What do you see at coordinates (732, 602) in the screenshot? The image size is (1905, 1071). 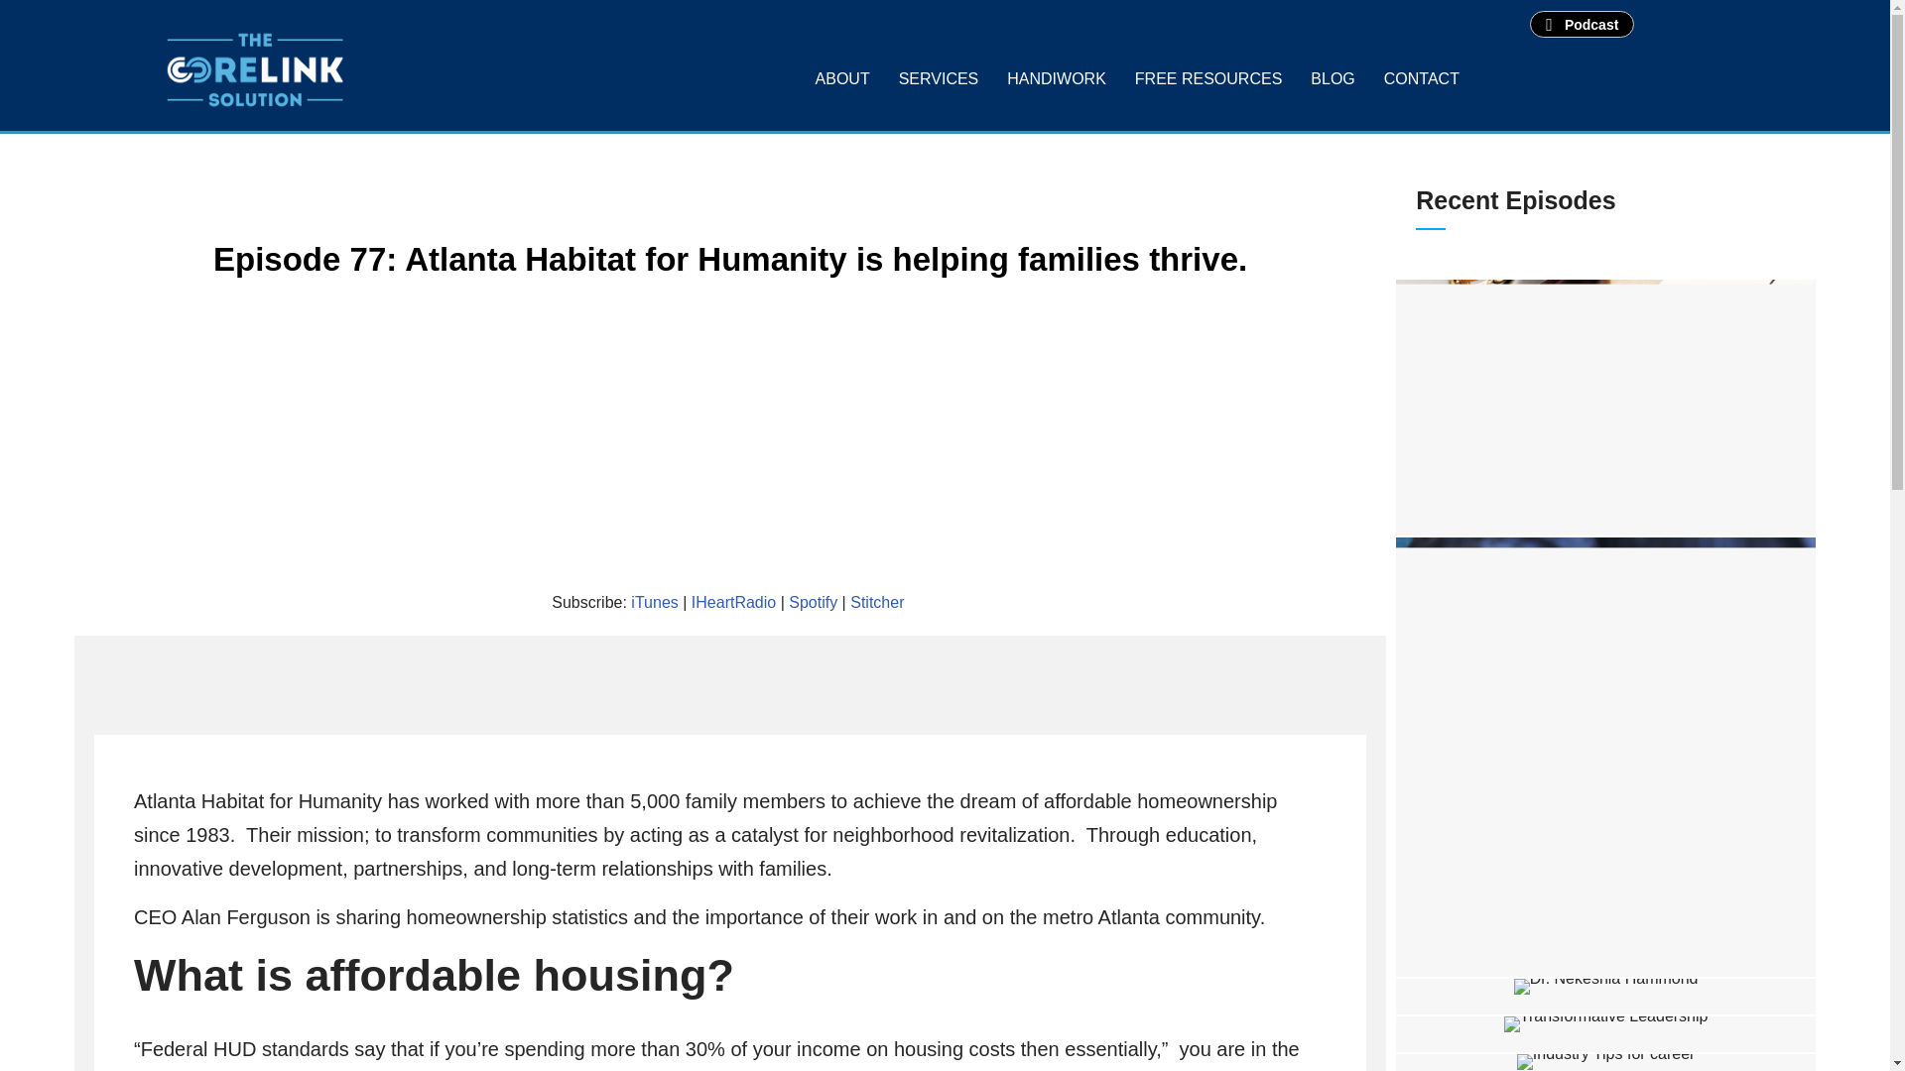 I see `IHeartRadio` at bounding box center [732, 602].